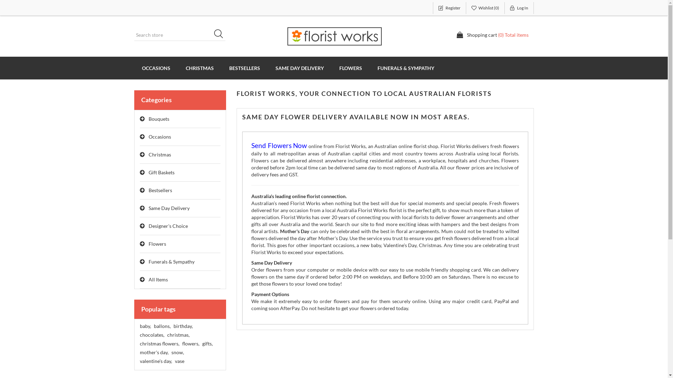 Image resolution: width=673 pixels, height=378 pixels. I want to click on valentine's day,, so click(156, 361).